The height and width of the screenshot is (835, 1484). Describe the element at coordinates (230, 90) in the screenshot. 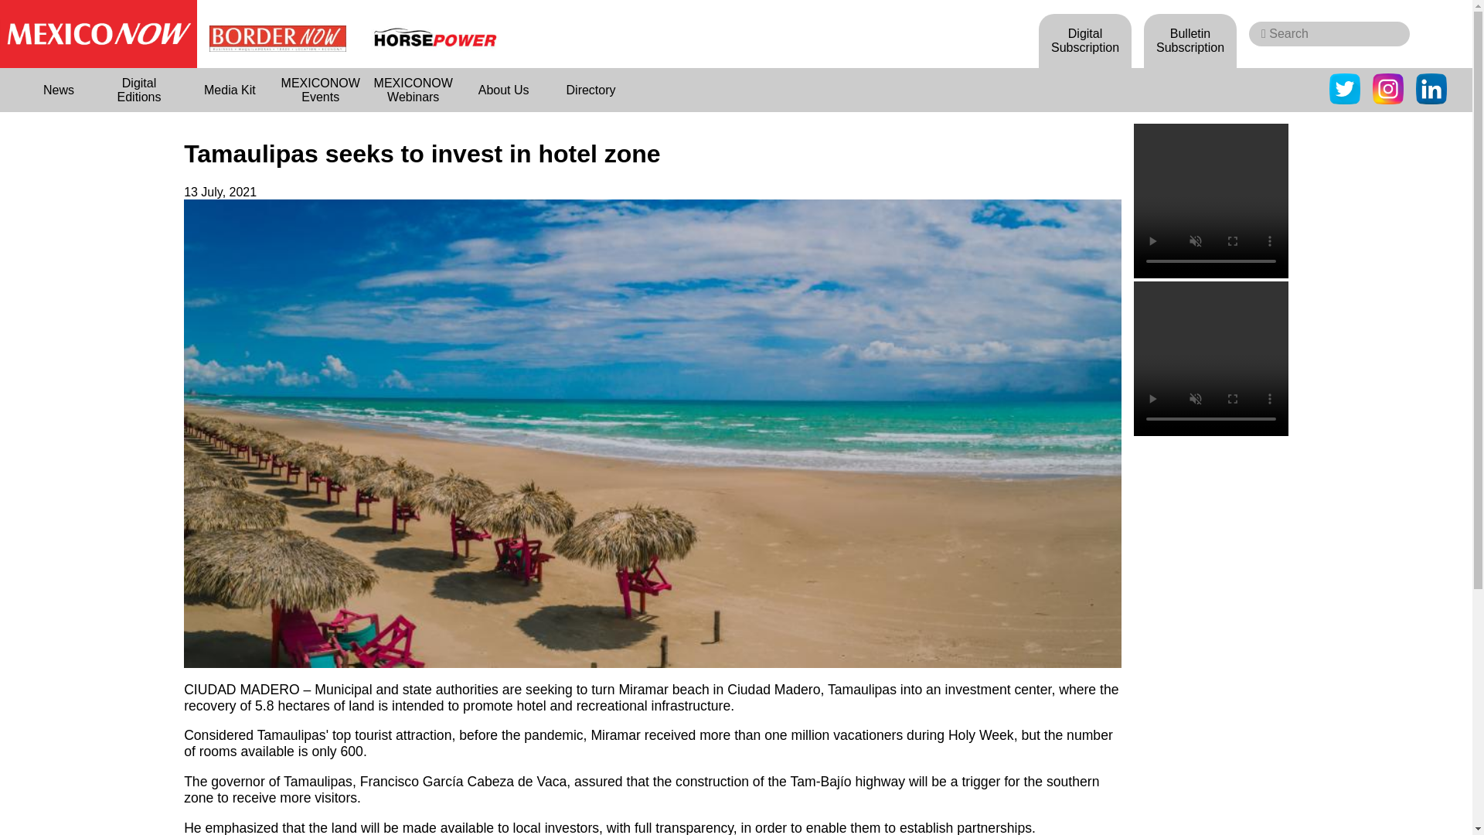

I see `Media Kit` at that location.